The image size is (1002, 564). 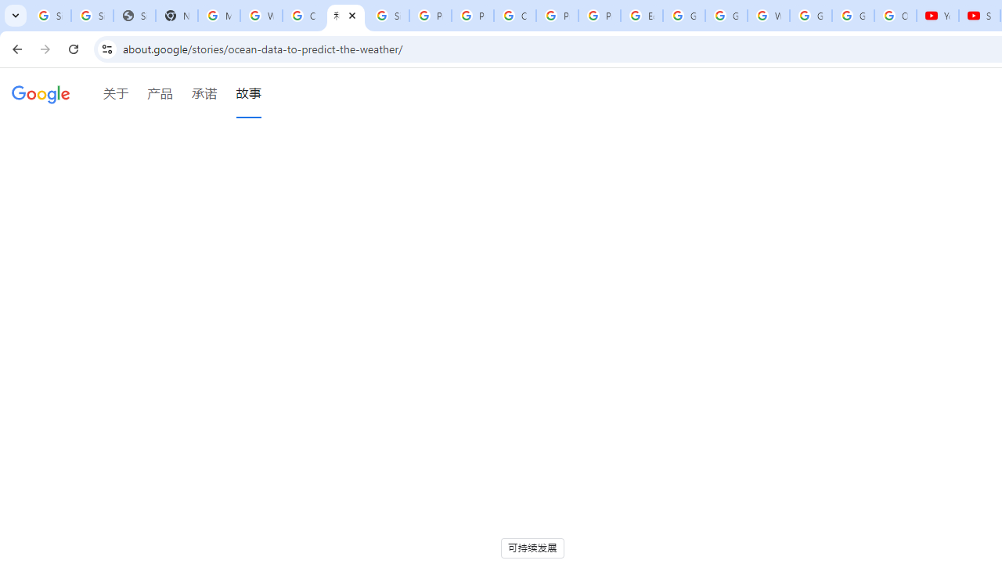 What do you see at coordinates (684, 16) in the screenshot?
I see `Google Slides: Sign-in` at bounding box center [684, 16].